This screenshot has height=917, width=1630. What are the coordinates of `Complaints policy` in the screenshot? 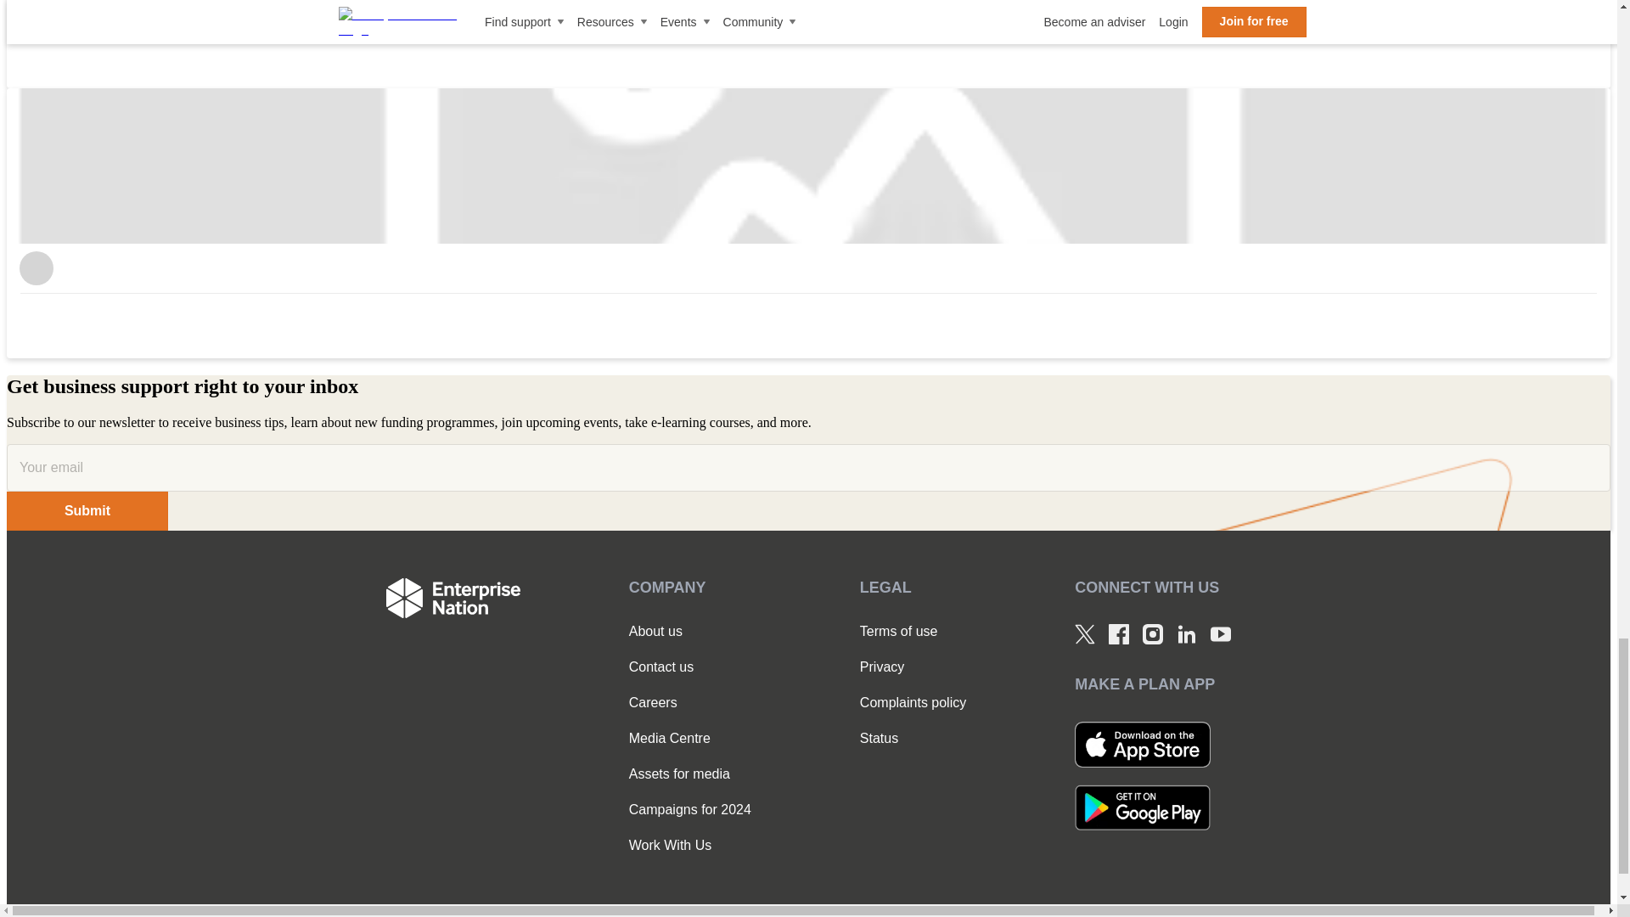 It's located at (913, 703).